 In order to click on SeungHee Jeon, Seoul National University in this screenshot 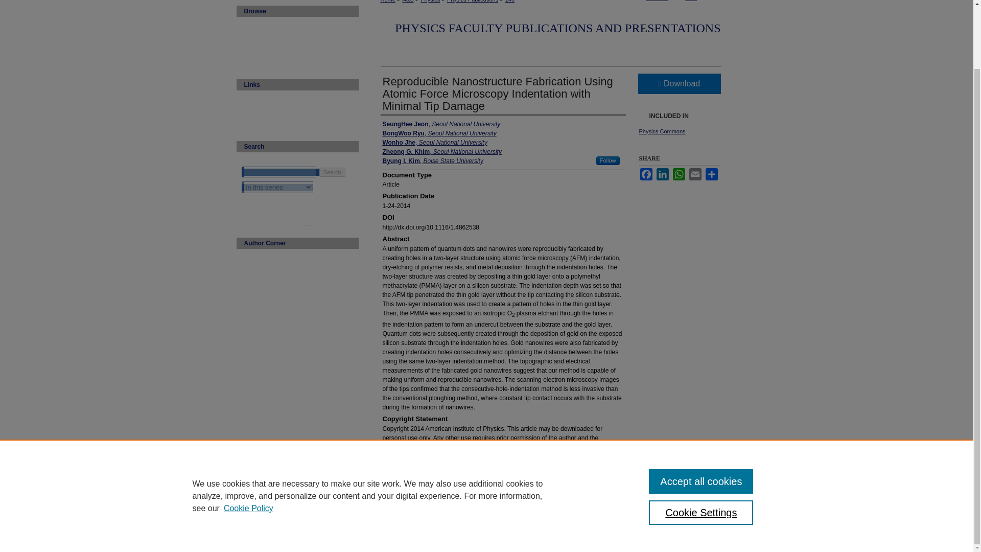, I will do `click(441, 124)`.